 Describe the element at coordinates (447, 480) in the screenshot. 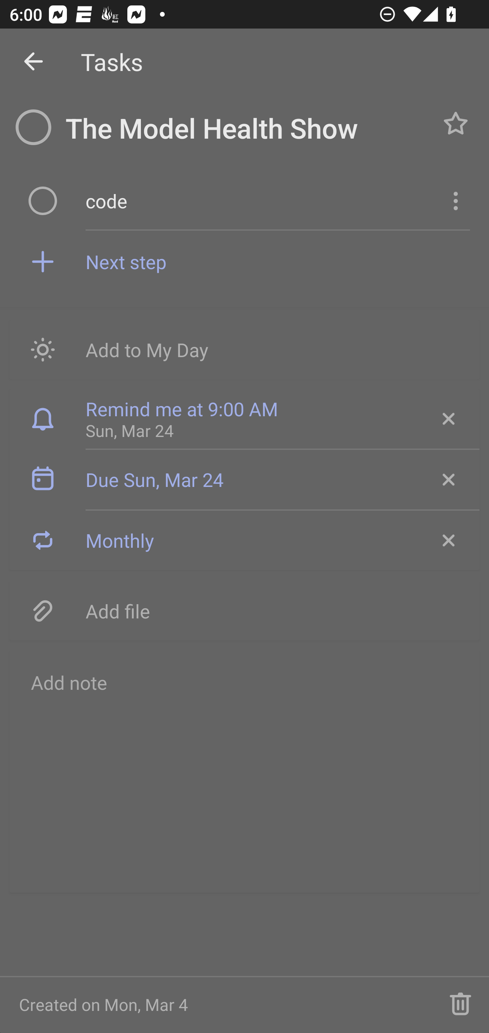

I see `Remove due date` at that location.